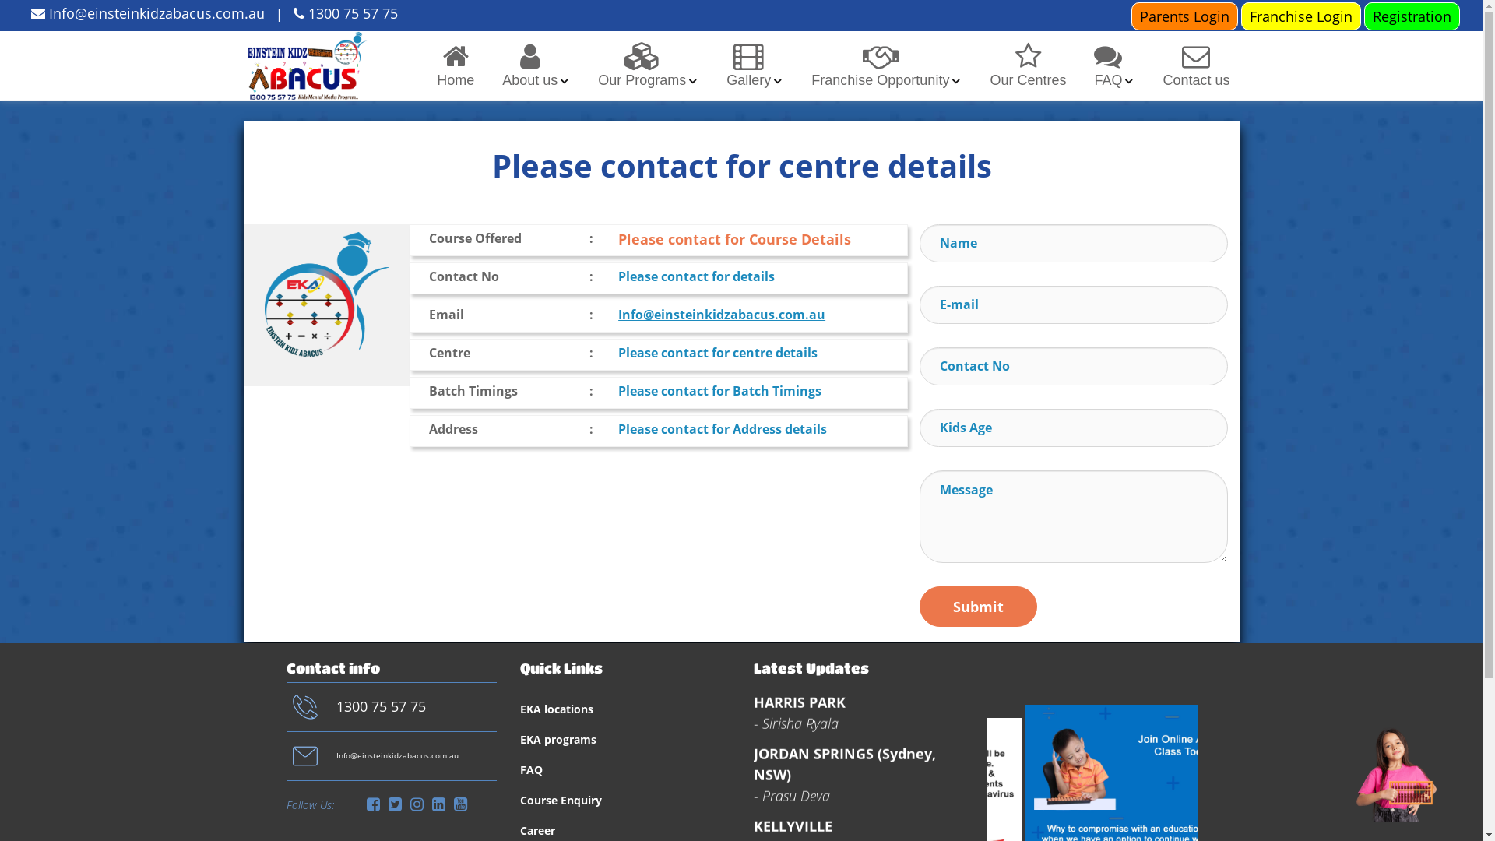  I want to click on Info@einsteinkidzabacus.com.au, so click(722, 315).